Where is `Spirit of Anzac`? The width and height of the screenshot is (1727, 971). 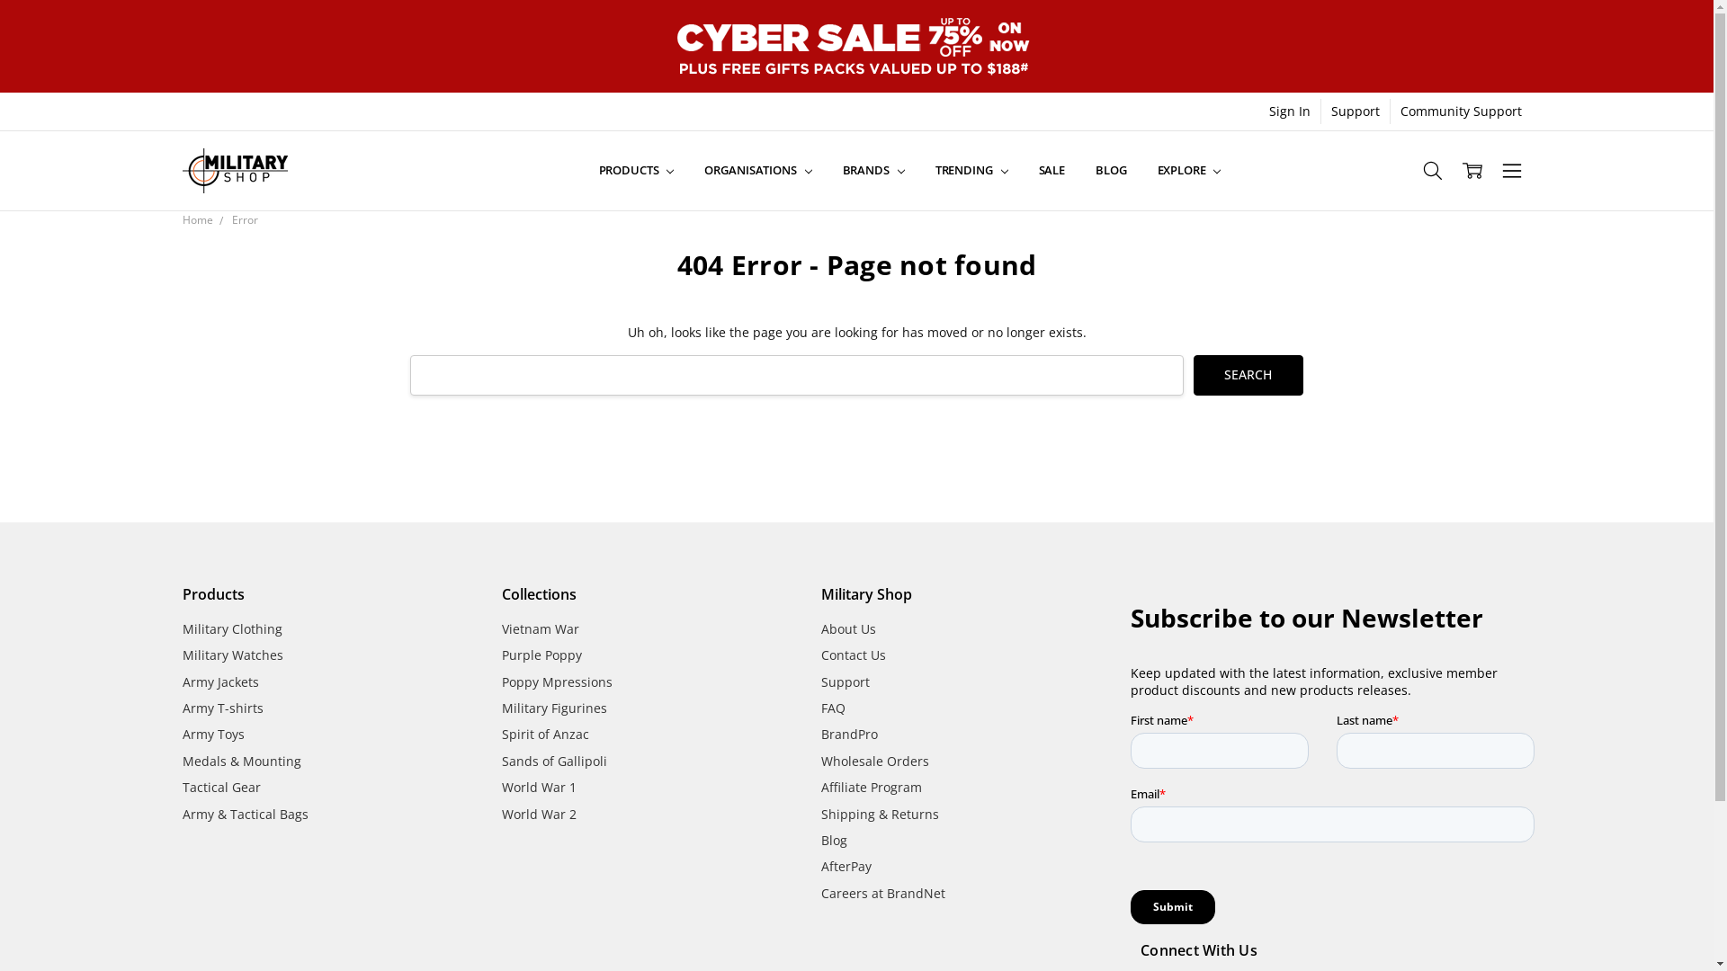 Spirit of Anzac is located at coordinates (545, 734).